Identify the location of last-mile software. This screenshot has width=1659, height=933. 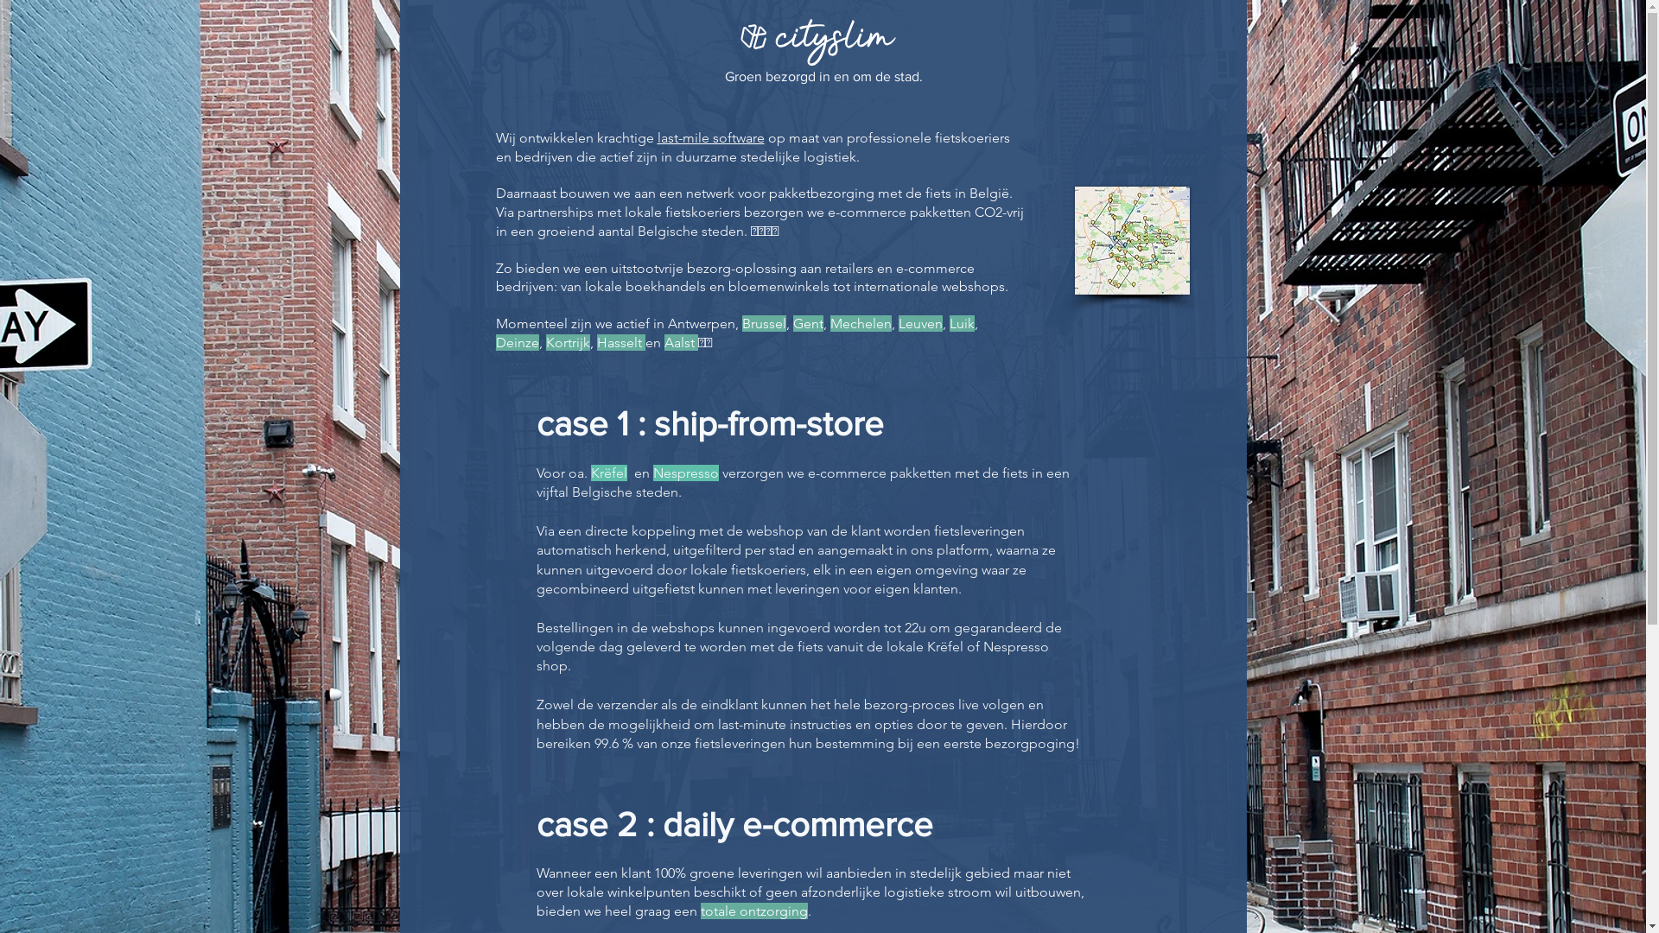
(710, 138).